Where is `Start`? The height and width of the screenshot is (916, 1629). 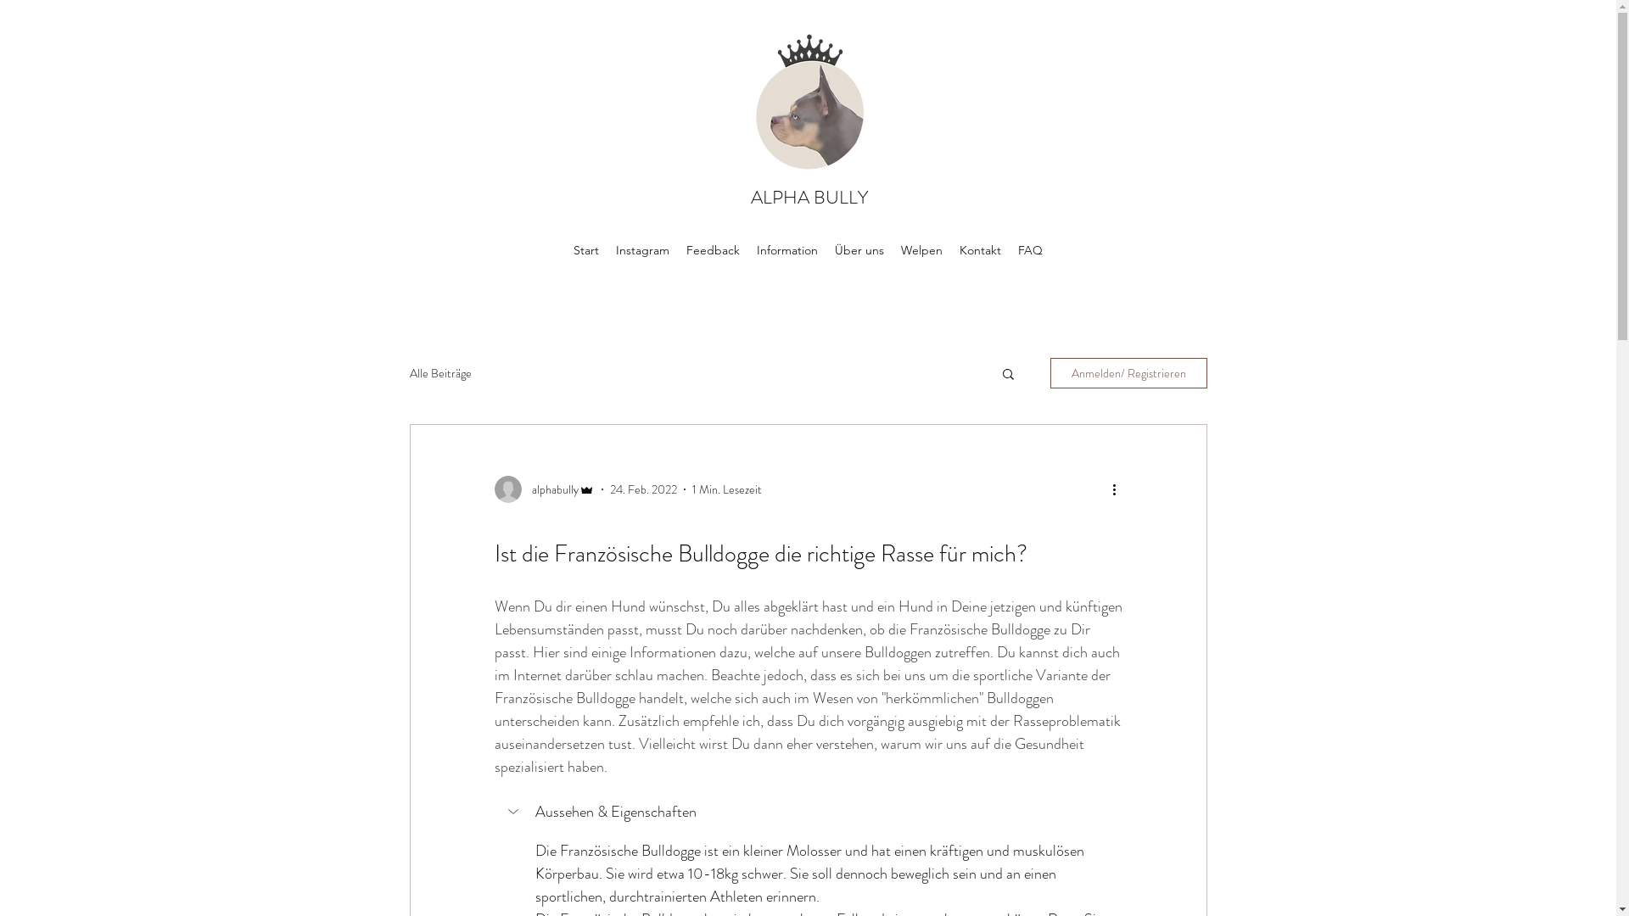
Start is located at coordinates (586, 250).